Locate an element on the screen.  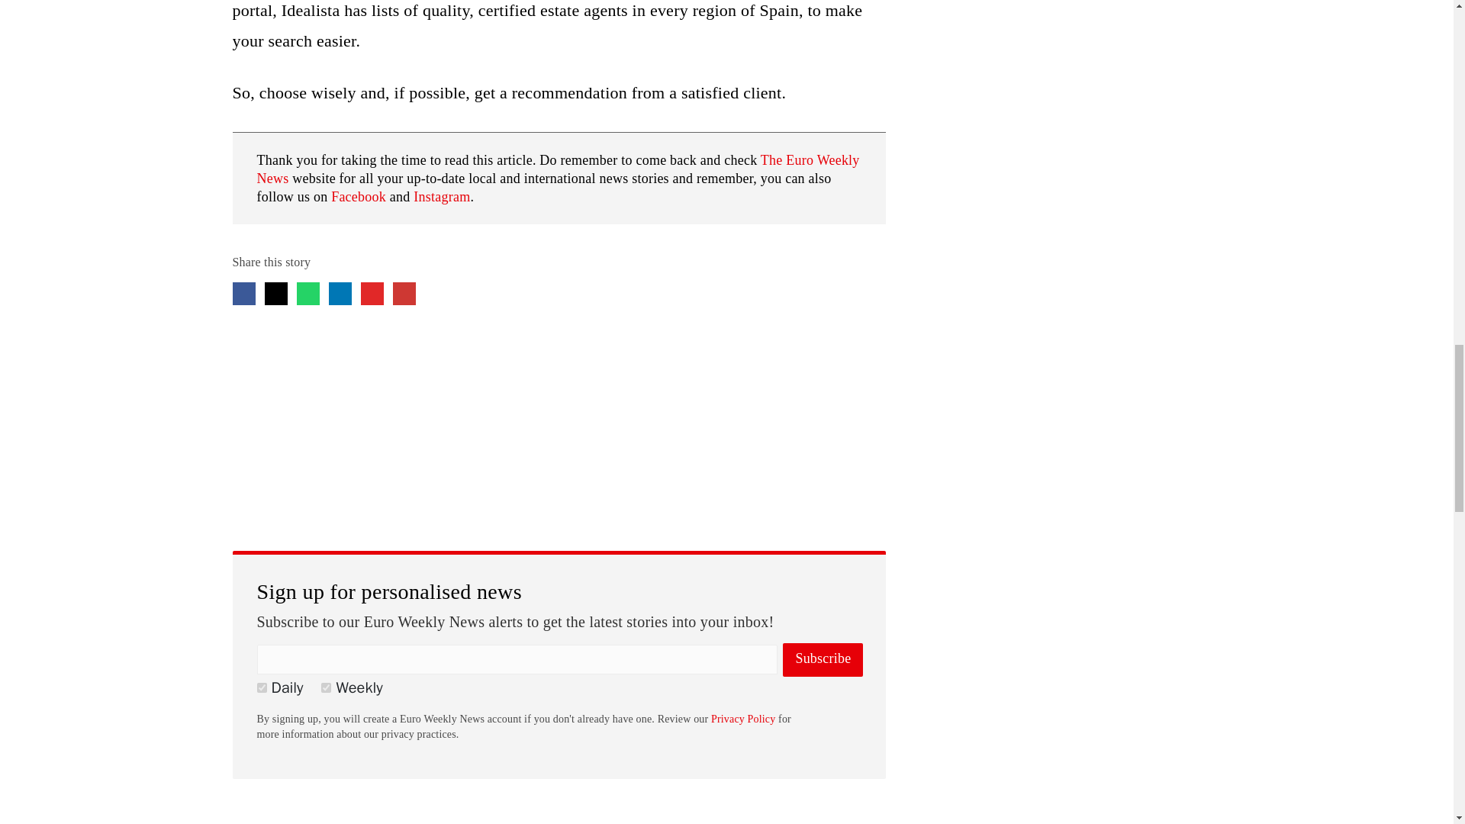
7 is located at coordinates (325, 688).